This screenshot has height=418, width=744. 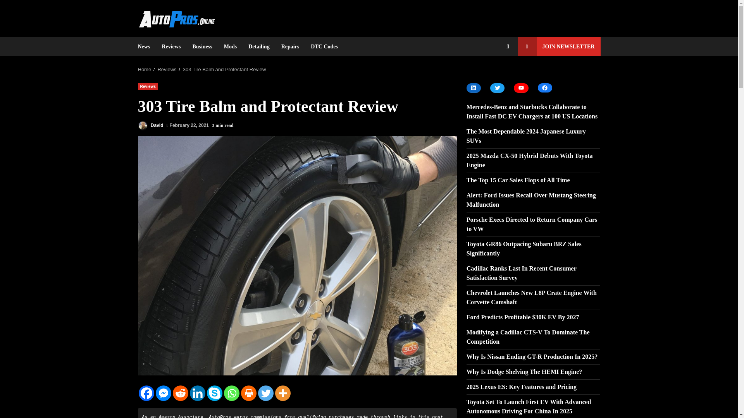 I want to click on 303 Tire Balm and Protectant Review, so click(x=225, y=69).